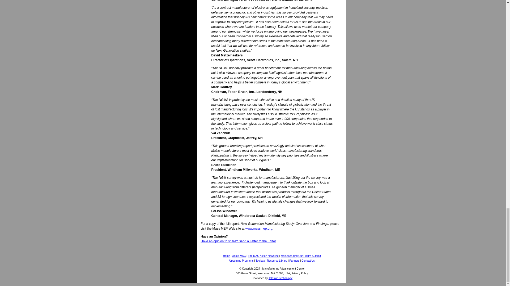 This screenshot has height=286, width=510. I want to click on Toolbox, so click(260, 261).